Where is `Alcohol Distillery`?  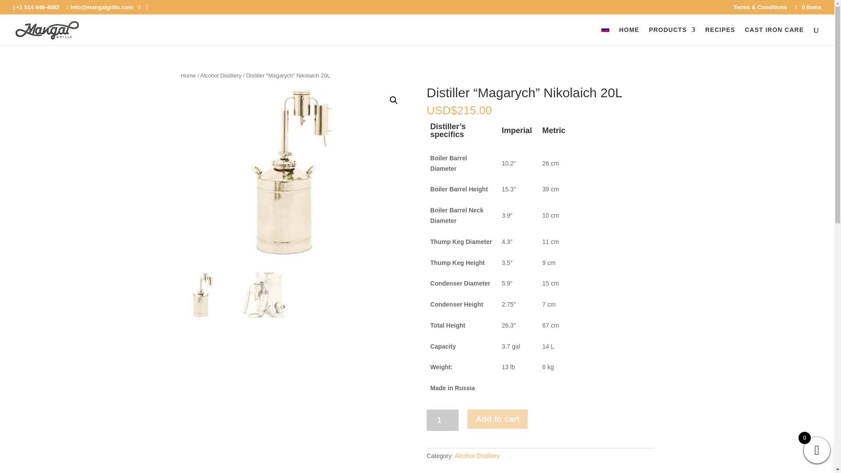
Alcohol Distillery is located at coordinates (221, 75).